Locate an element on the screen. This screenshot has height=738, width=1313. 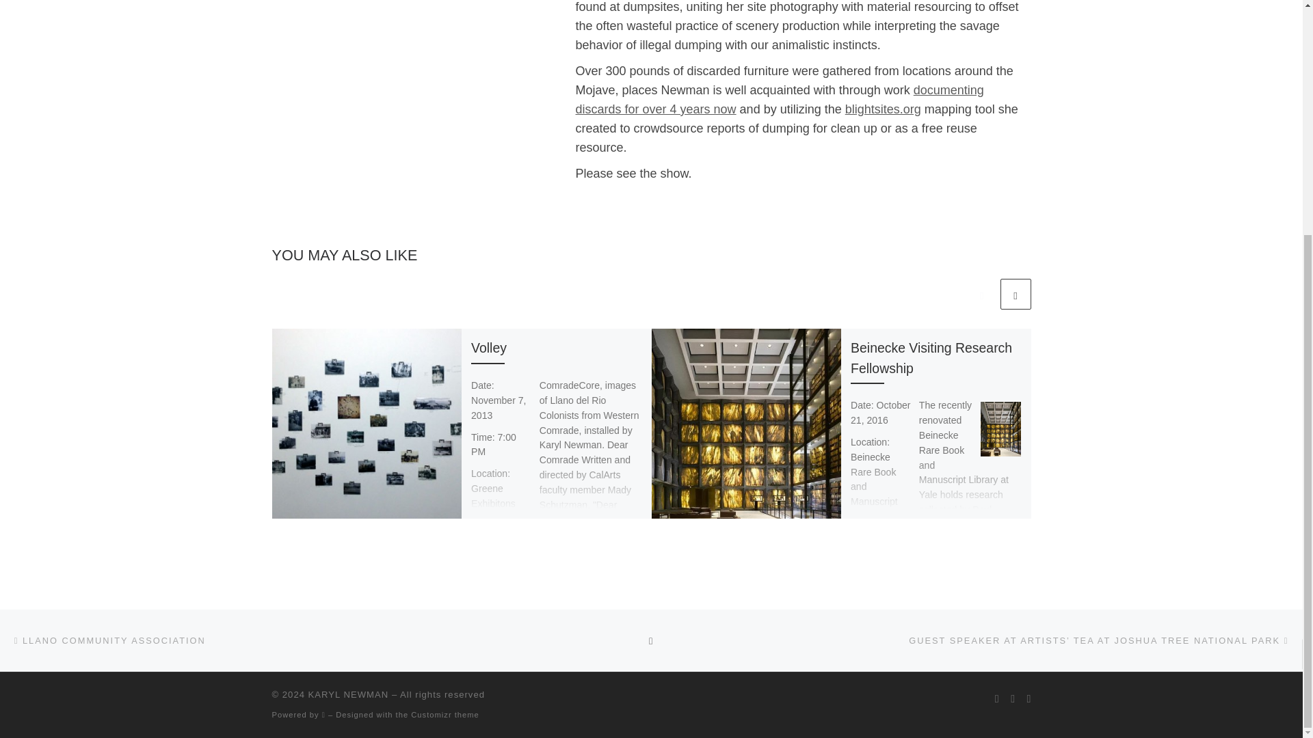
Previous related articles is located at coordinates (981, 294).